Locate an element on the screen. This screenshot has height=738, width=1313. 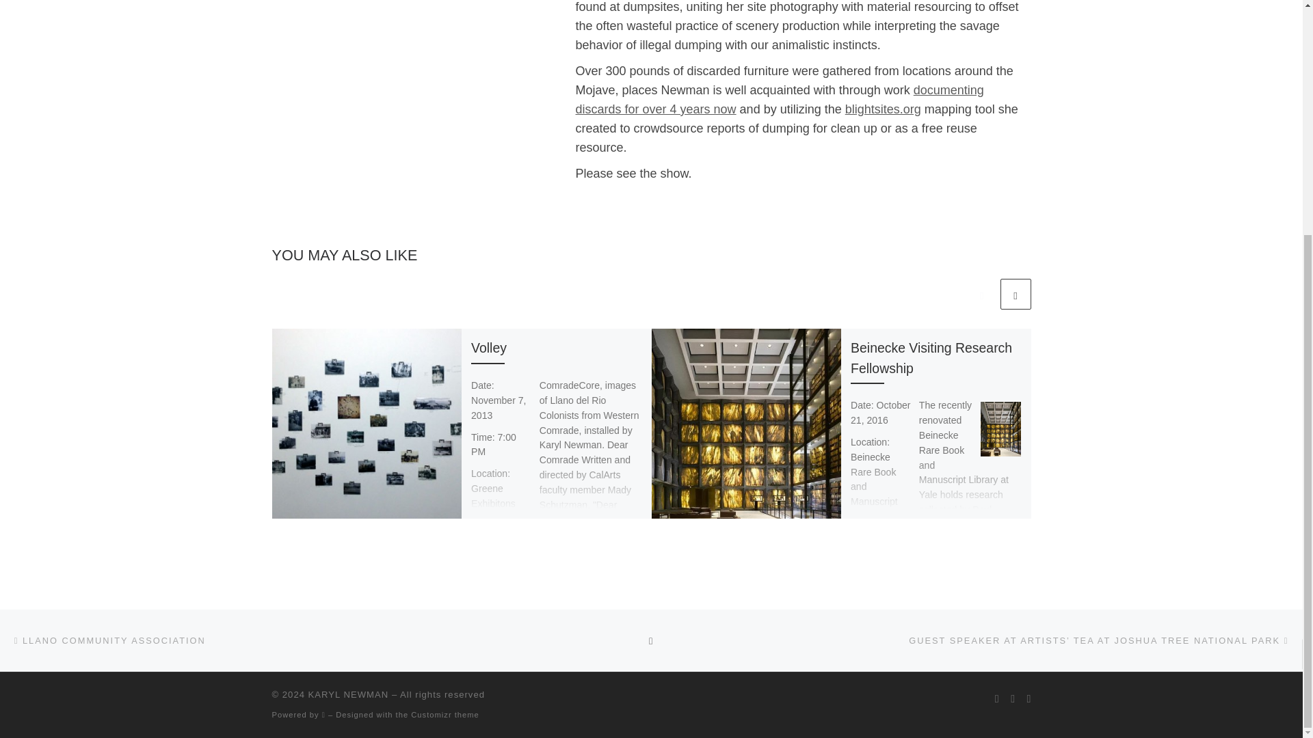
Previous related articles is located at coordinates (981, 294).